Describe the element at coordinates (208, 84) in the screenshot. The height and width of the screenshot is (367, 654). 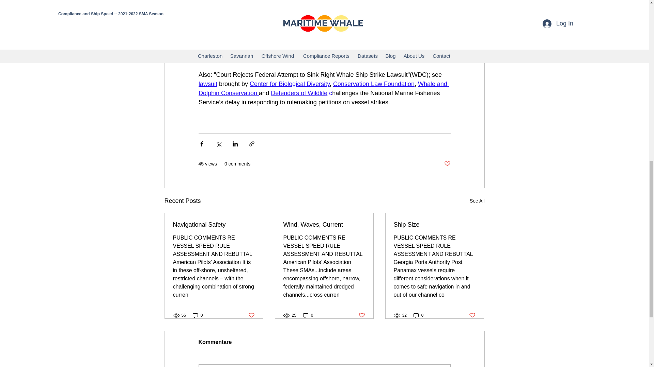
I see `awsuit` at that location.